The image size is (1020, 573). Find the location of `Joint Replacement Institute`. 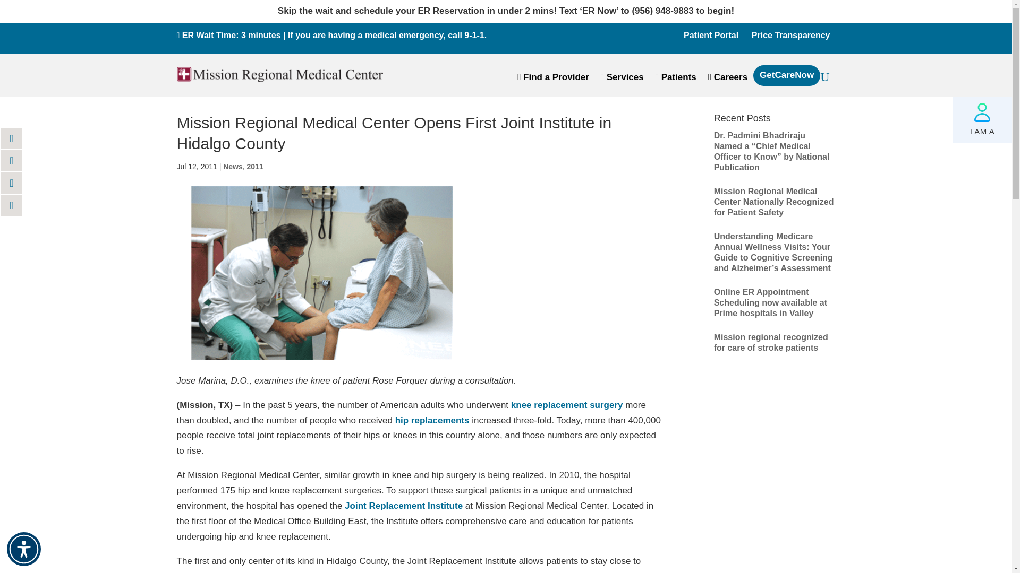

Joint Replacement Institute is located at coordinates (404, 506).